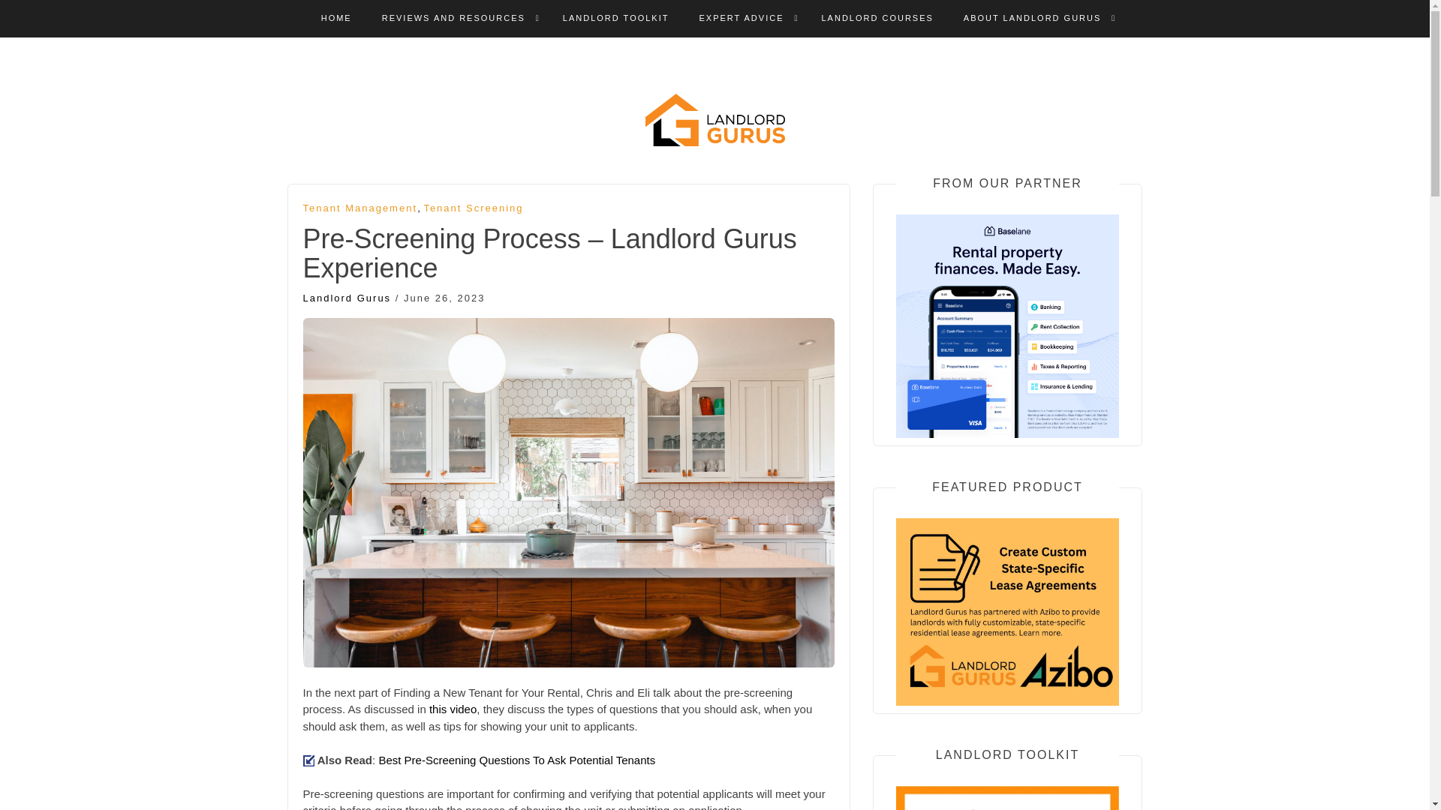 This screenshot has width=1441, height=810. What do you see at coordinates (360, 208) in the screenshot?
I see `Tenant Management` at bounding box center [360, 208].